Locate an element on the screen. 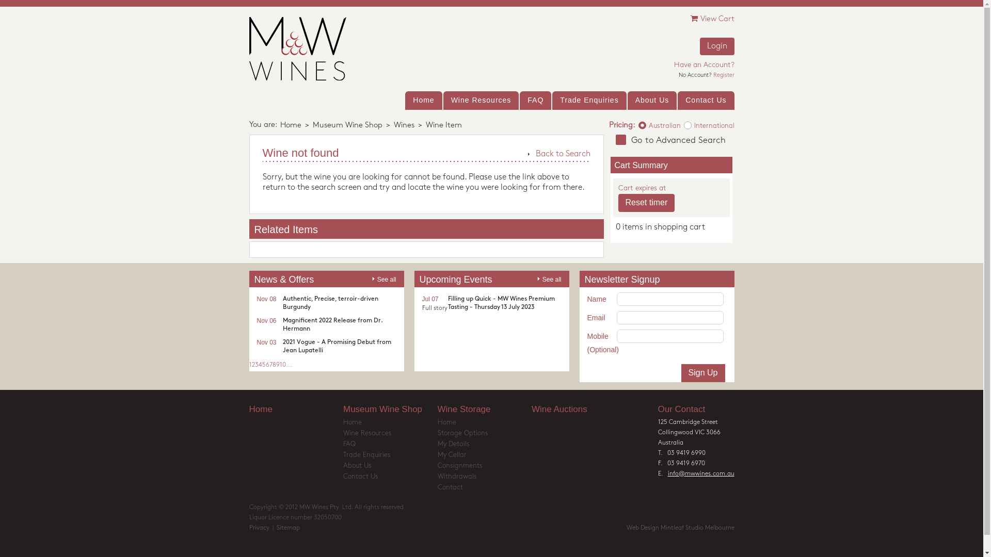 This screenshot has width=991, height=557. FAQ is located at coordinates (390, 445).